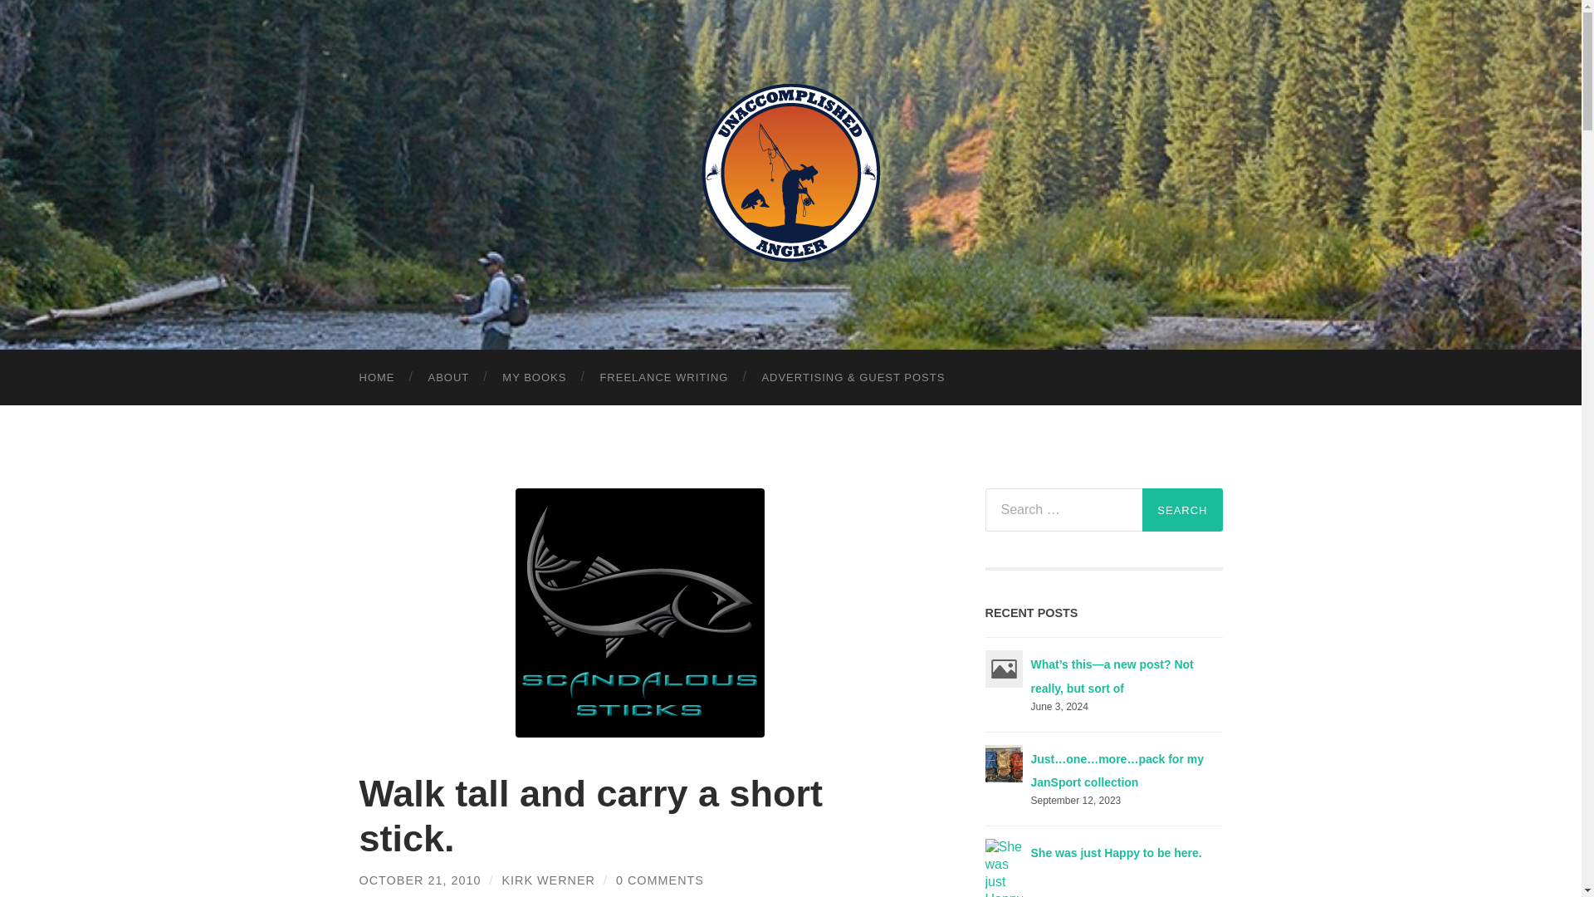  What do you see at coordinates (663, 377) in the screenshot?
I see `FREELANCE WRITING` at bounding box center [663, 377].